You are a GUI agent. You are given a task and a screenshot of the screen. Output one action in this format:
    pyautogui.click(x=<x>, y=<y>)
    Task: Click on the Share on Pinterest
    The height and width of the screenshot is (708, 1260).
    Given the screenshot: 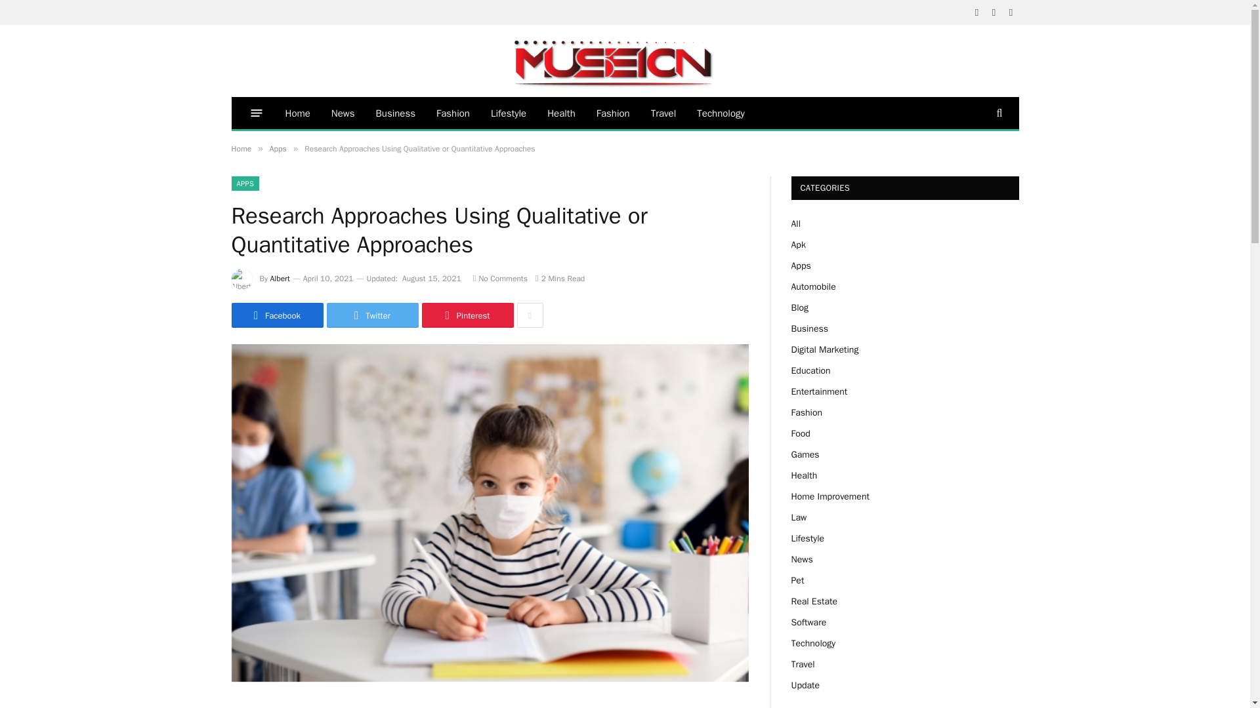 What is the action you would take?
    pyautogui.click(x=467, y=315)
    